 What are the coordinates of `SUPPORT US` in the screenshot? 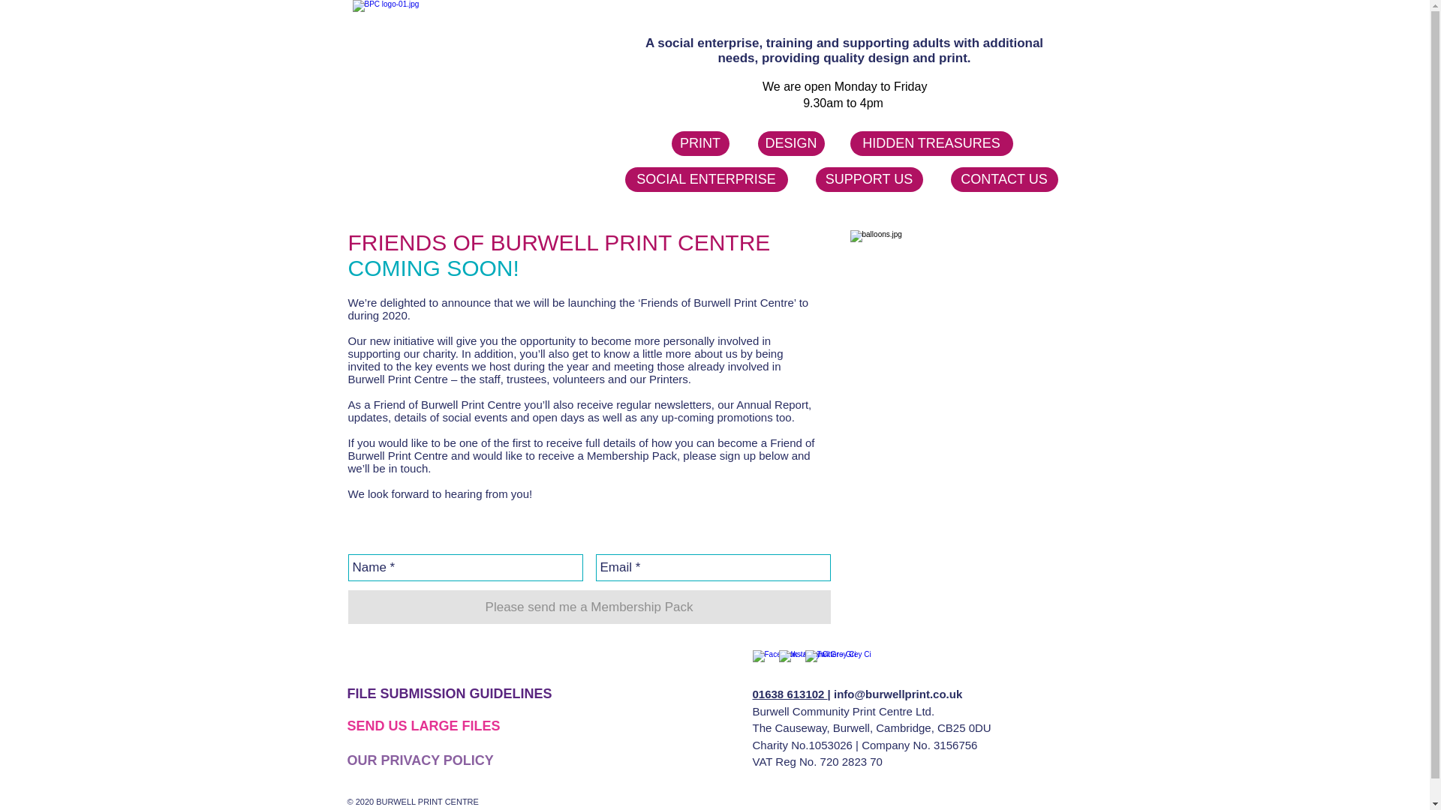 It's located at (868, 178).